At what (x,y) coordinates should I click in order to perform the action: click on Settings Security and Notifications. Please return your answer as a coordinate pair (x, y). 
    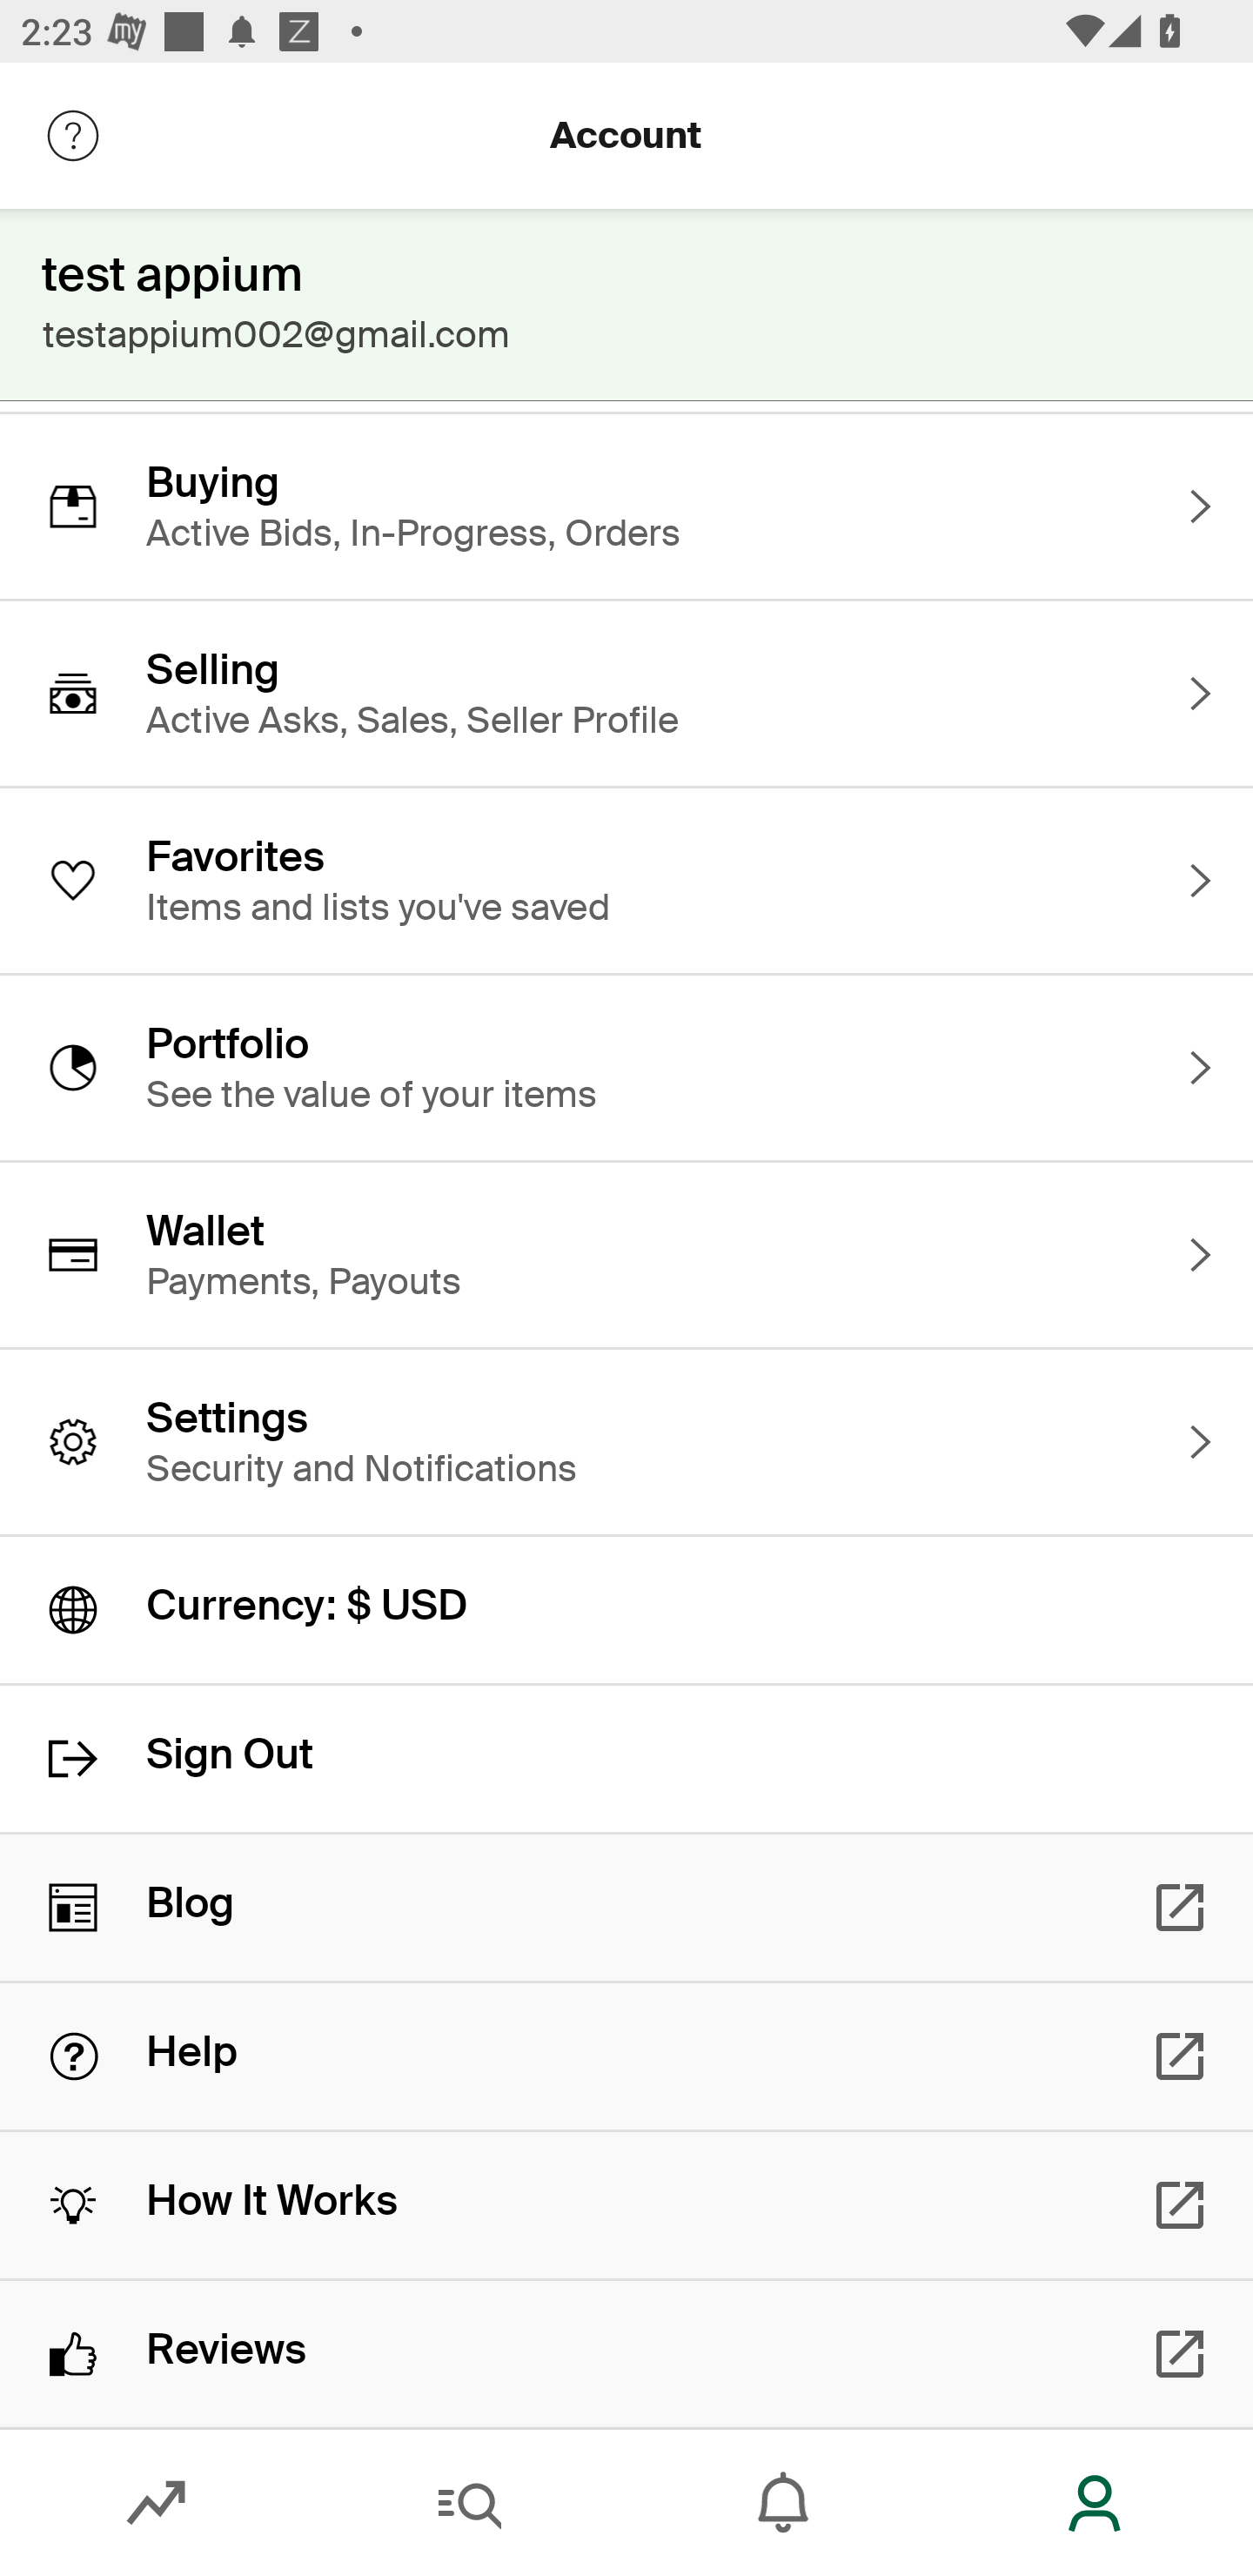
    Looking at the image, I should click on (626, 1443).